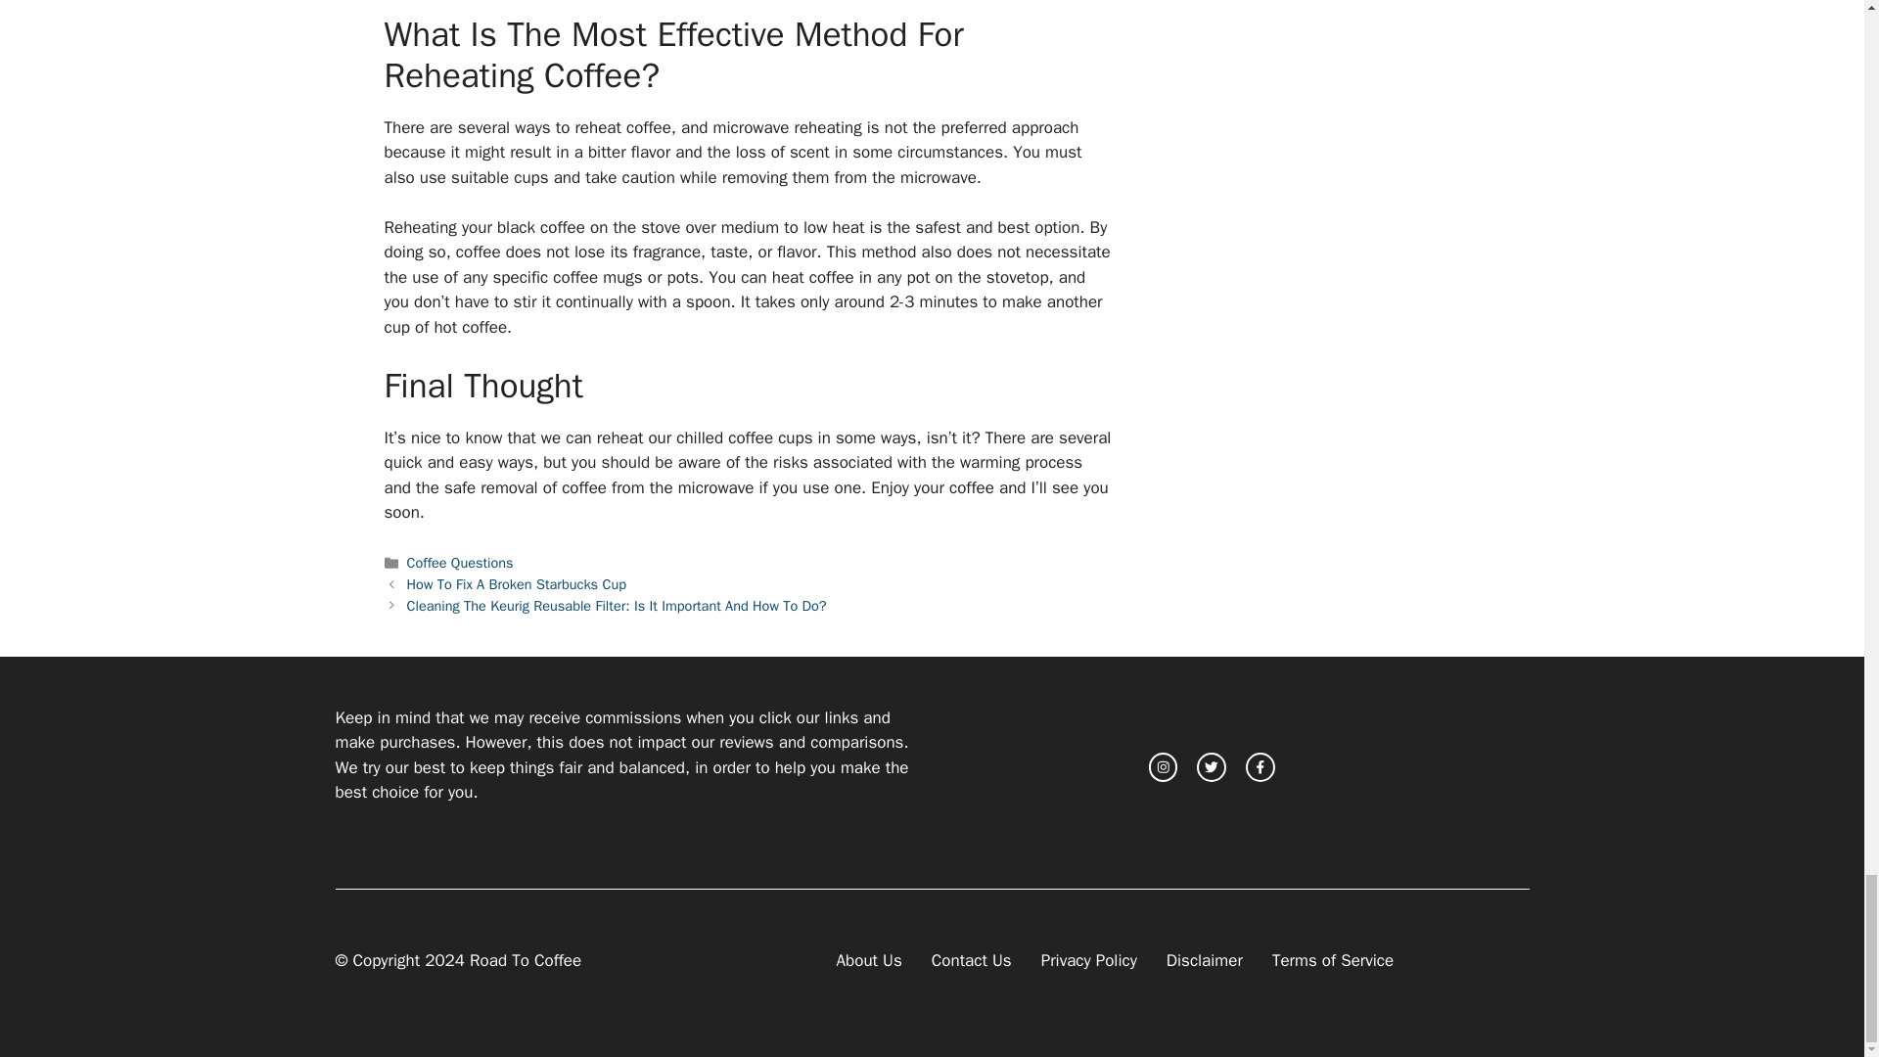 The width and height of the screenshot is (1879, 1057). I want to click on Terms of Service, so click(1333, 960).